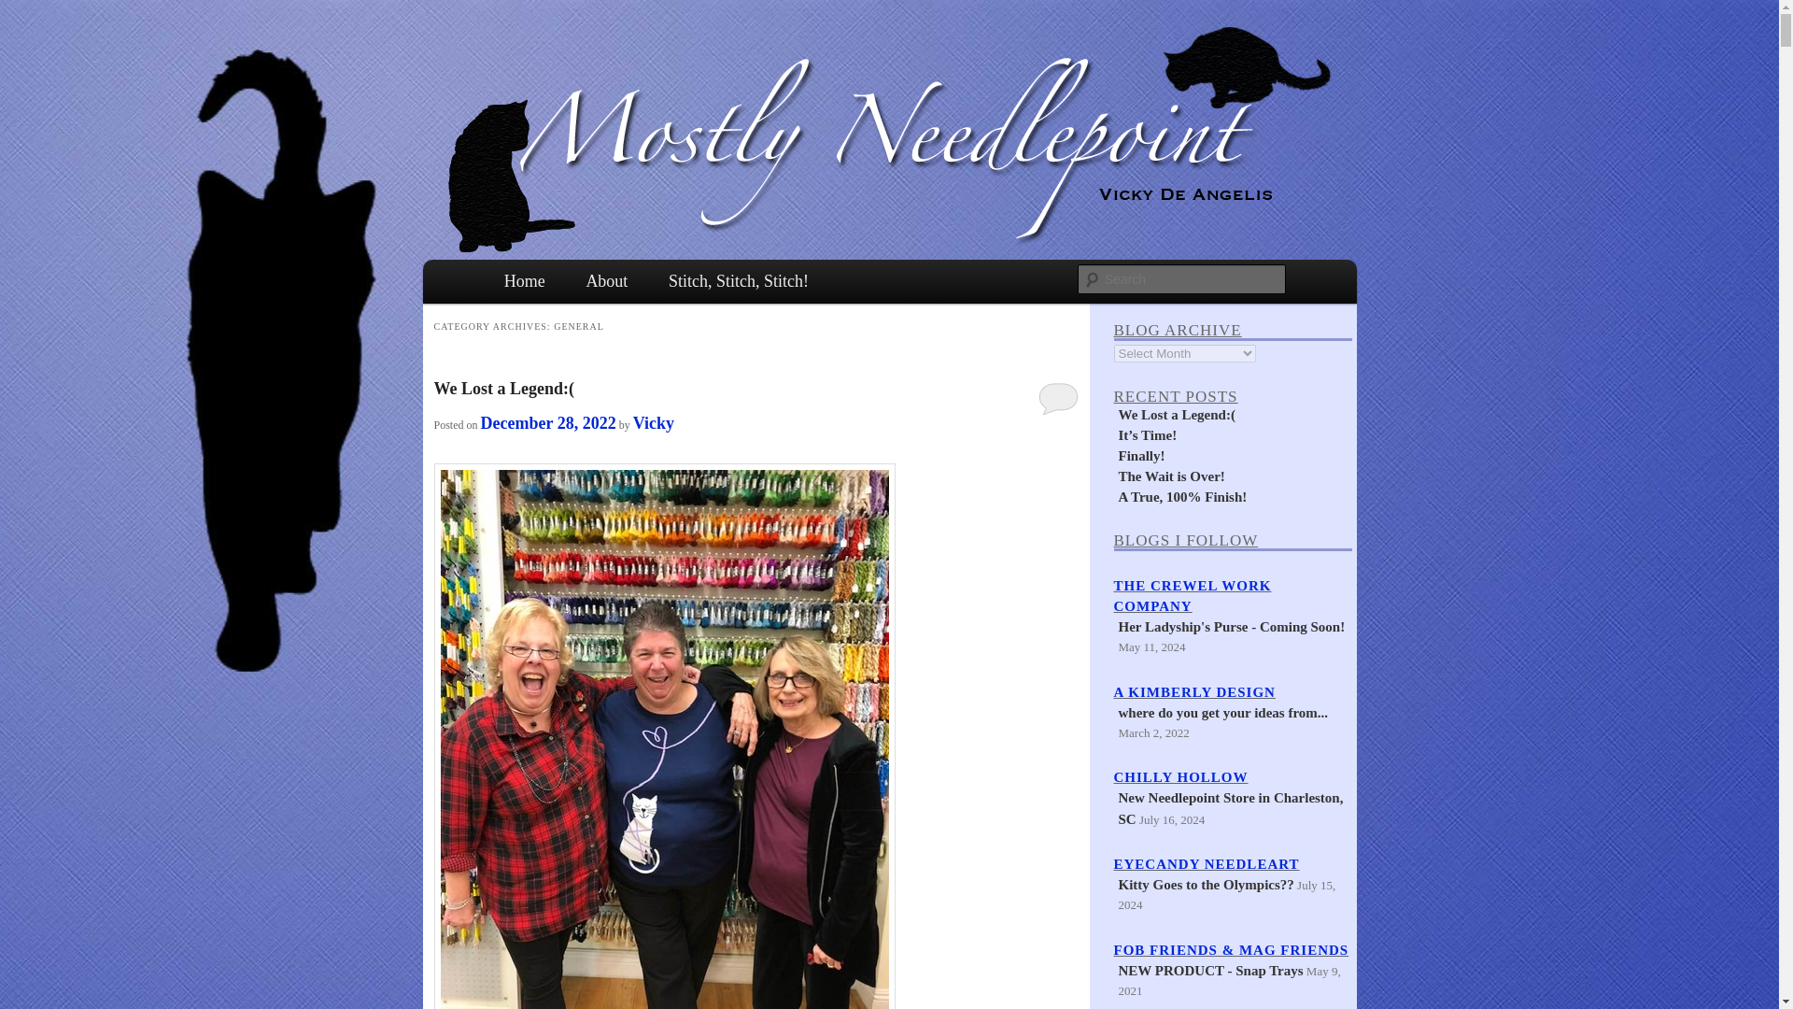 Image resolution: width=1793 pixels, height=1009 pixels. Describe the element at coordinates (607, 281) in the screenshot. I see `About` at that location.